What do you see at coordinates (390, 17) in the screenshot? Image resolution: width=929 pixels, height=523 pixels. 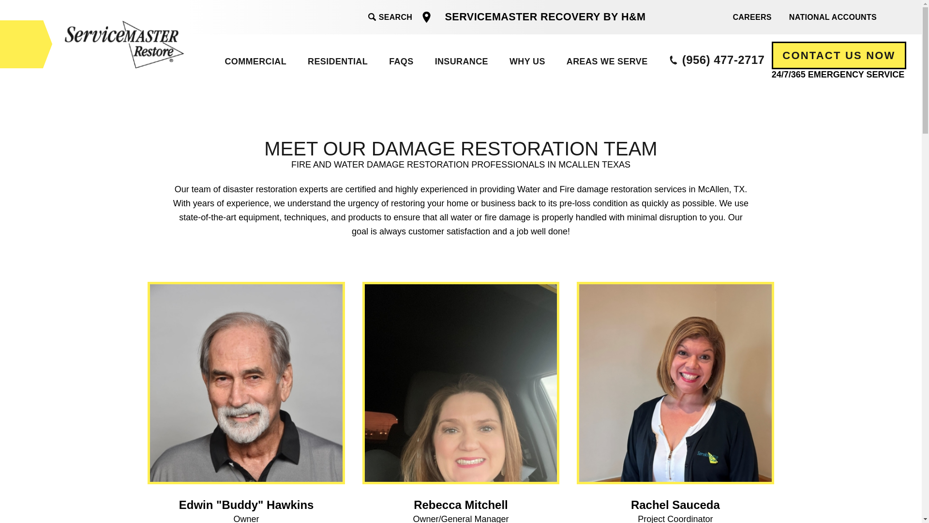 I see `SEARCH` at bounding box center [390, 17].